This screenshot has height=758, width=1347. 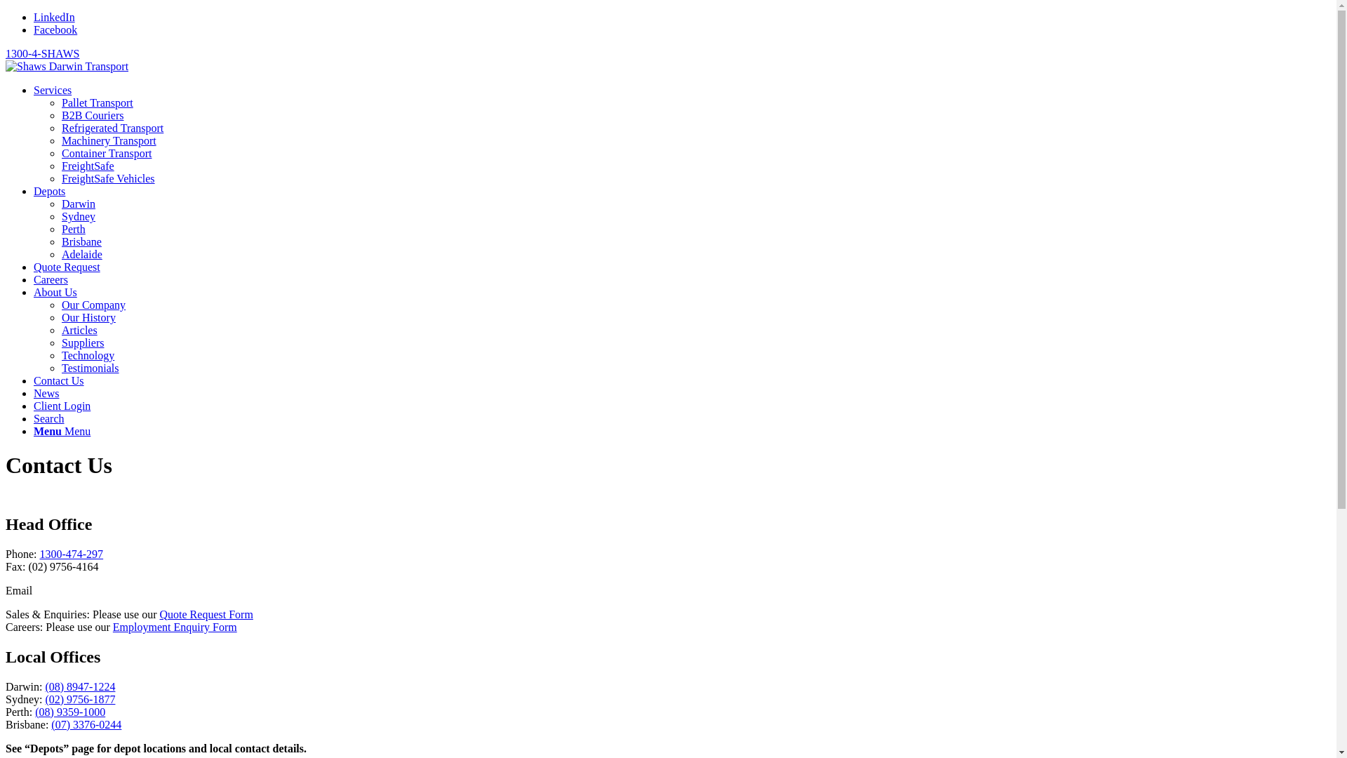 I want to click on Menu Menu, so click(x=62, y=431).